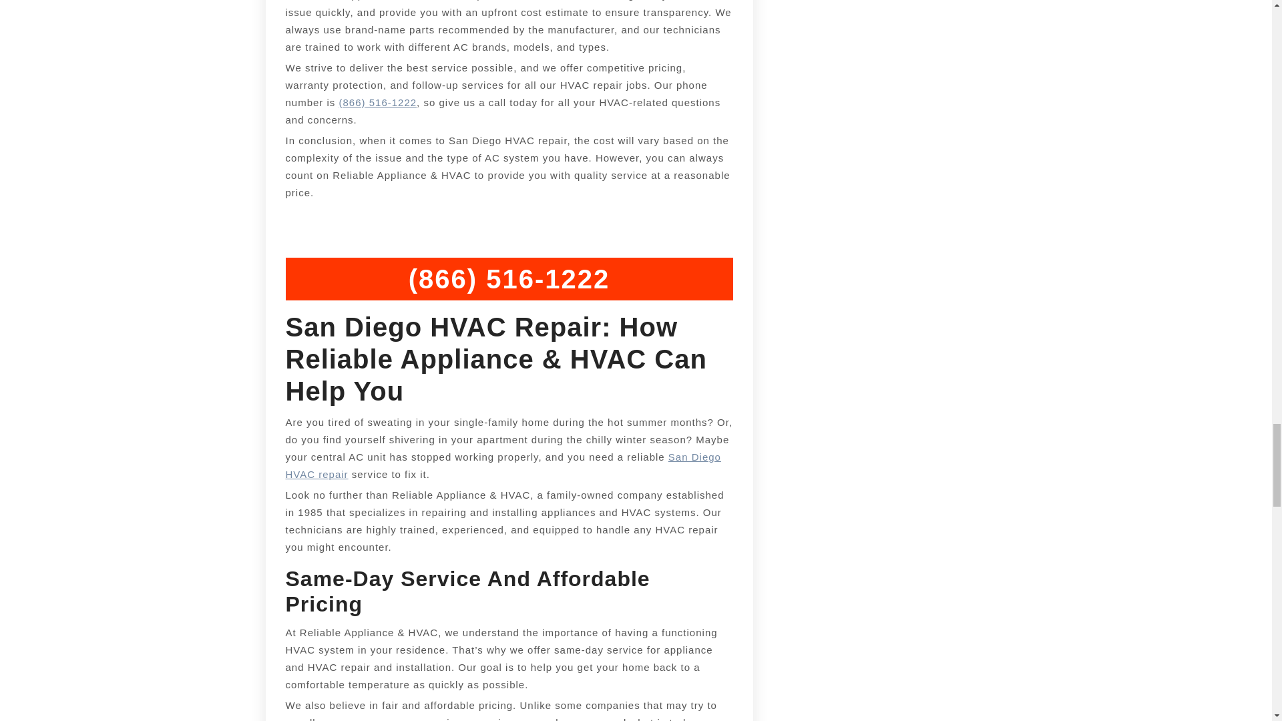 This screenshot has width=1282, height=721. I want to click on HVAC Repair in San Diego, so click(378, 102).